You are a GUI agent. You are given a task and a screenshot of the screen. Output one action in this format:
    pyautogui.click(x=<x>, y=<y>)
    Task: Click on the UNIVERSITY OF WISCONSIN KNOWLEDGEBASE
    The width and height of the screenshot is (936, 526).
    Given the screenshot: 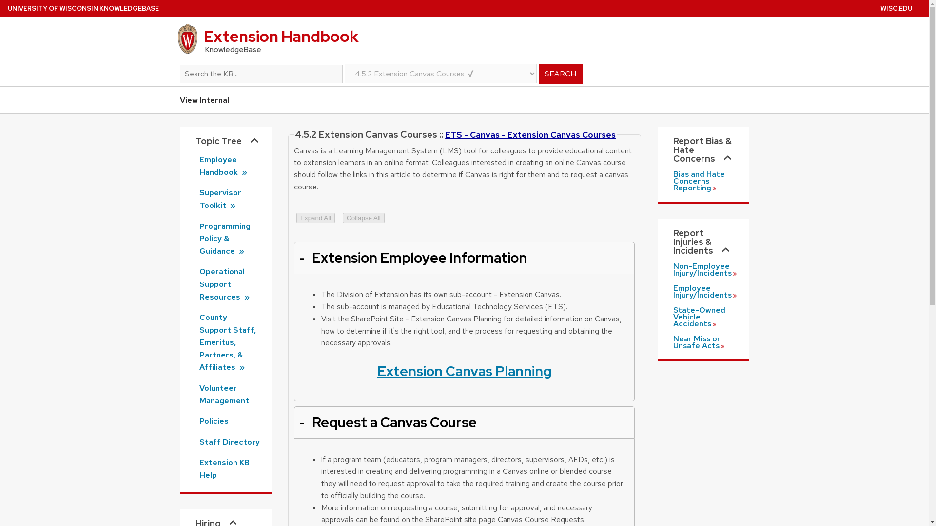 What is the action you would take?
    pyautogui.click(x=83, y=8)
    